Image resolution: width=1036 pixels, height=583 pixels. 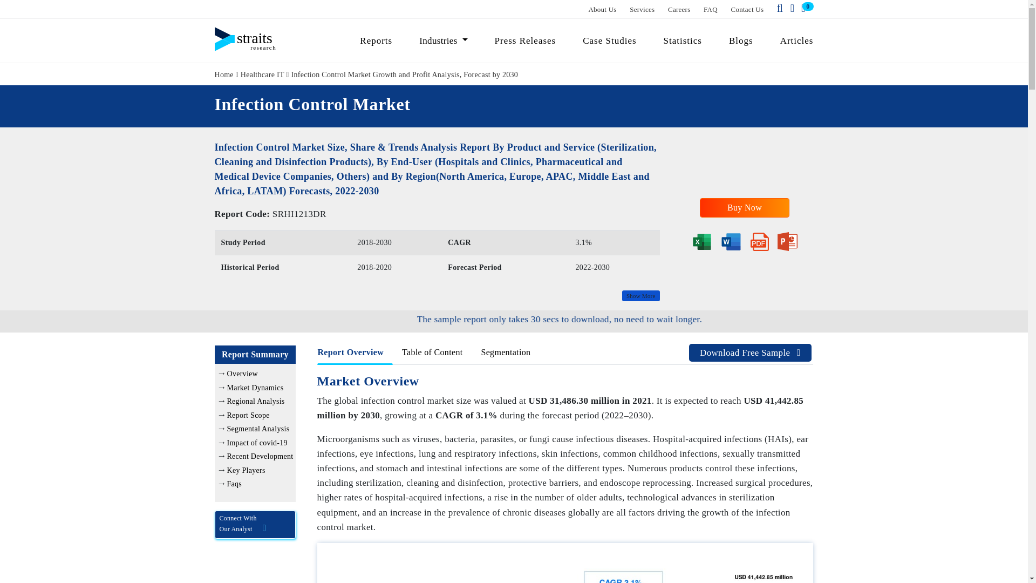 I want to click on Blogs, so click(x=741, y=40).